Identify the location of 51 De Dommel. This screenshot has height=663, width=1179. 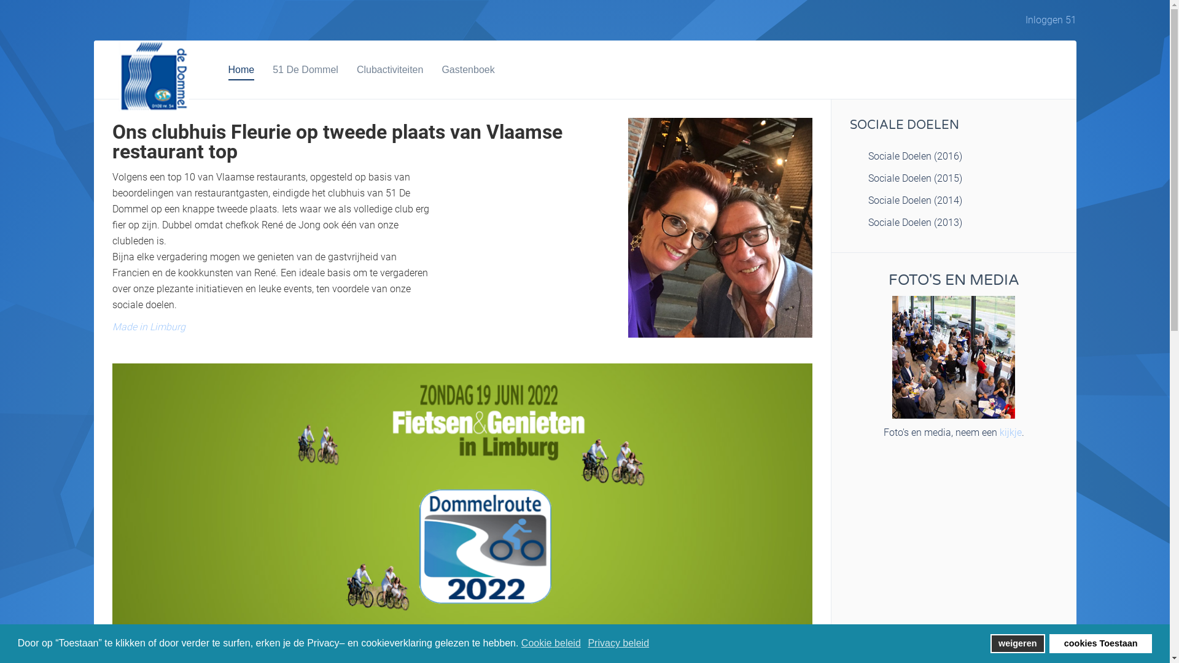
(306, 70).